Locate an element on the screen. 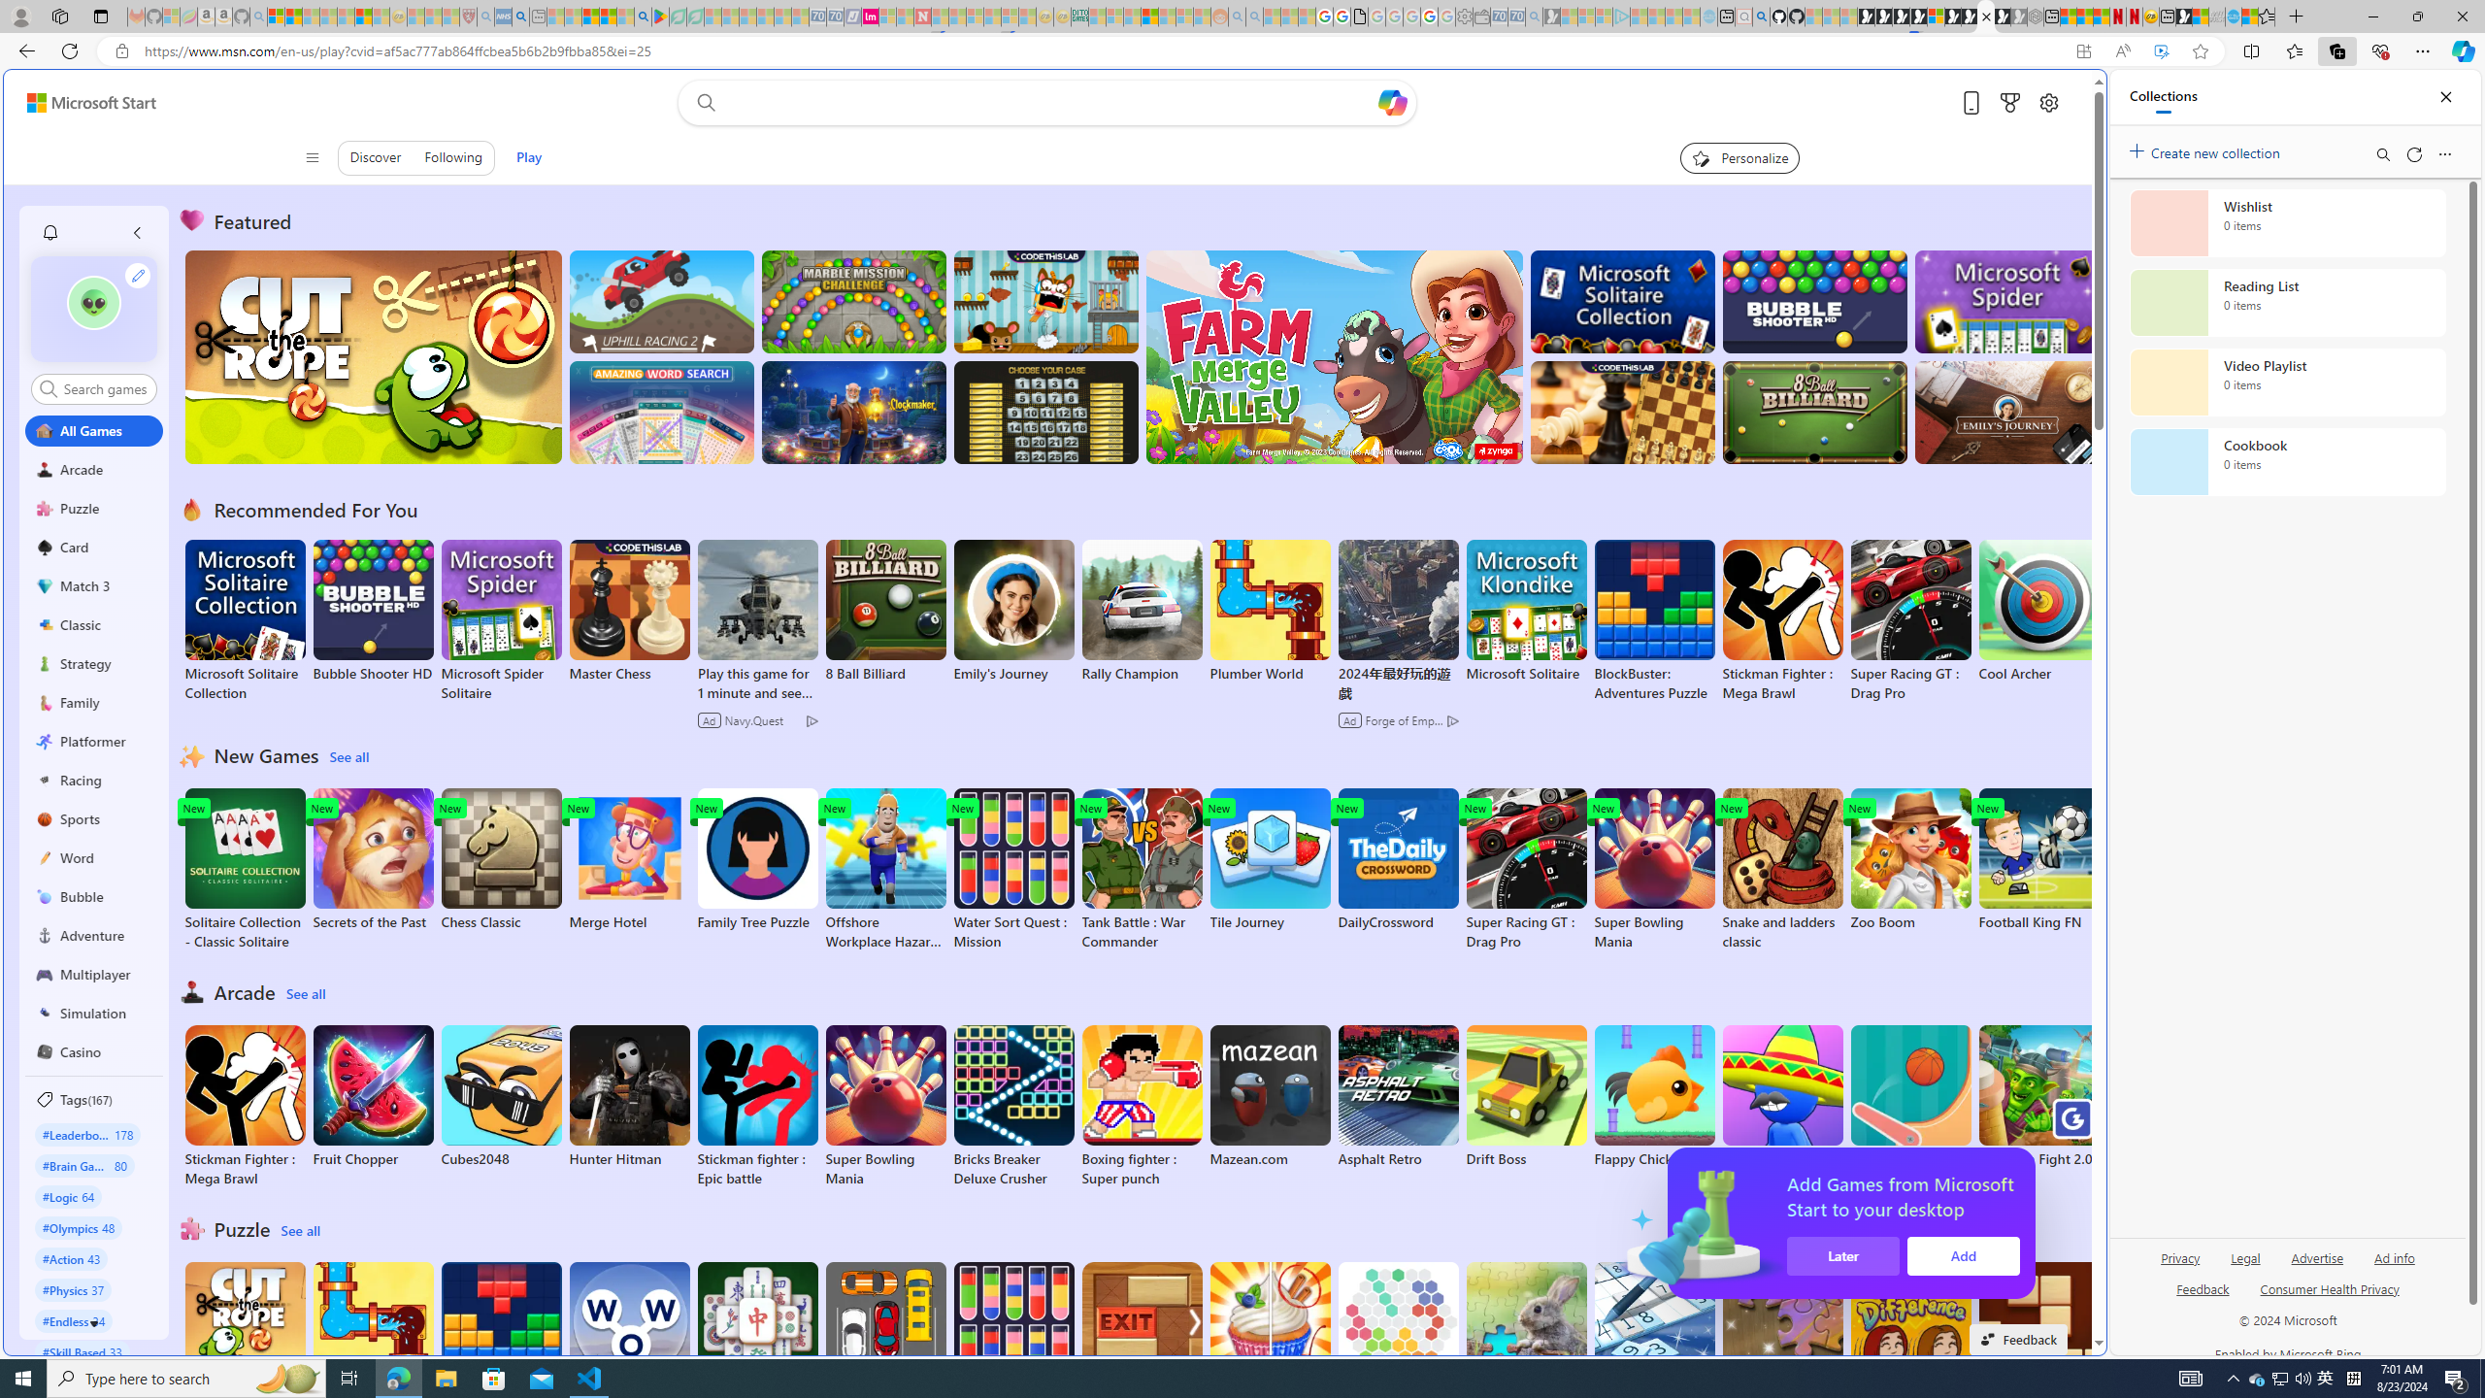 The height and width of the screenshot is (1398, 2485). Local - MSN - Sleeping is located at coordinates (450, 17).